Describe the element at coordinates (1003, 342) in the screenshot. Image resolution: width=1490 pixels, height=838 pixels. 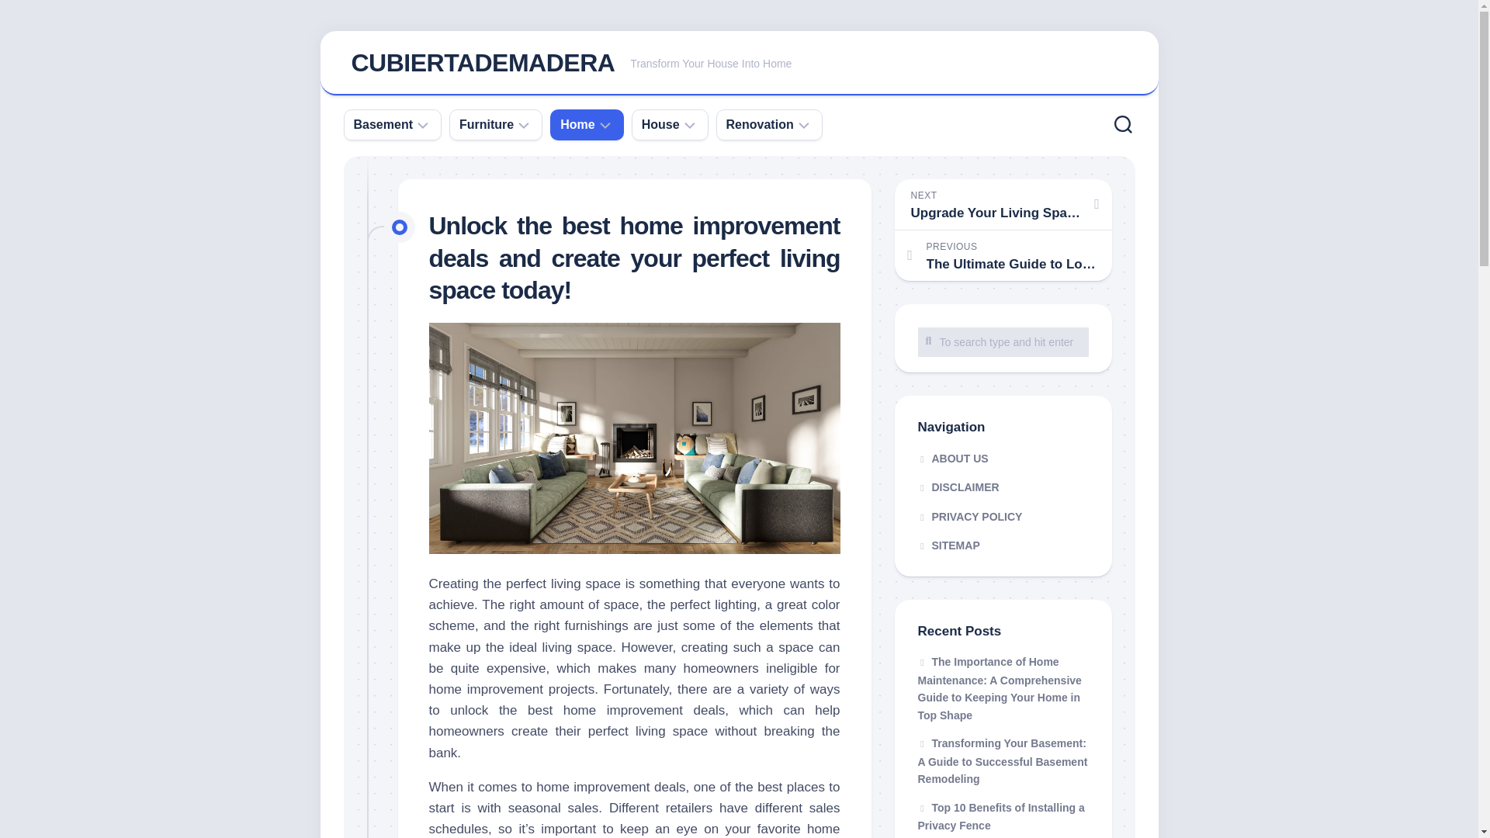
I see `Home` at that location.